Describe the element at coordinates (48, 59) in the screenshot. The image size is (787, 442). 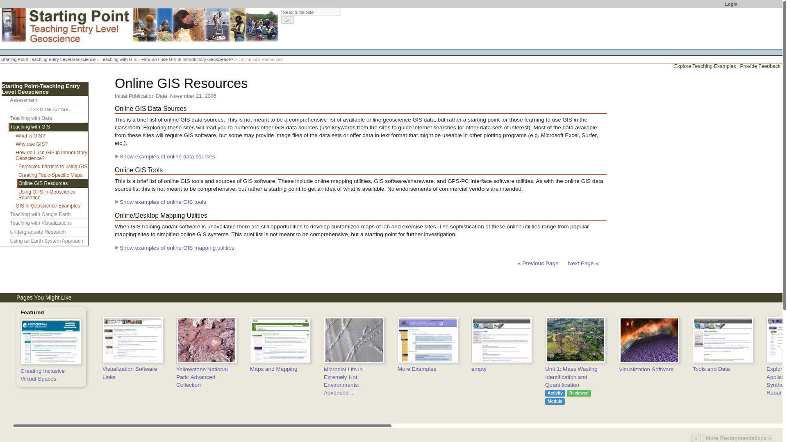
I see `Starting Point-Teaching Entry Level Geoscience` at that location.